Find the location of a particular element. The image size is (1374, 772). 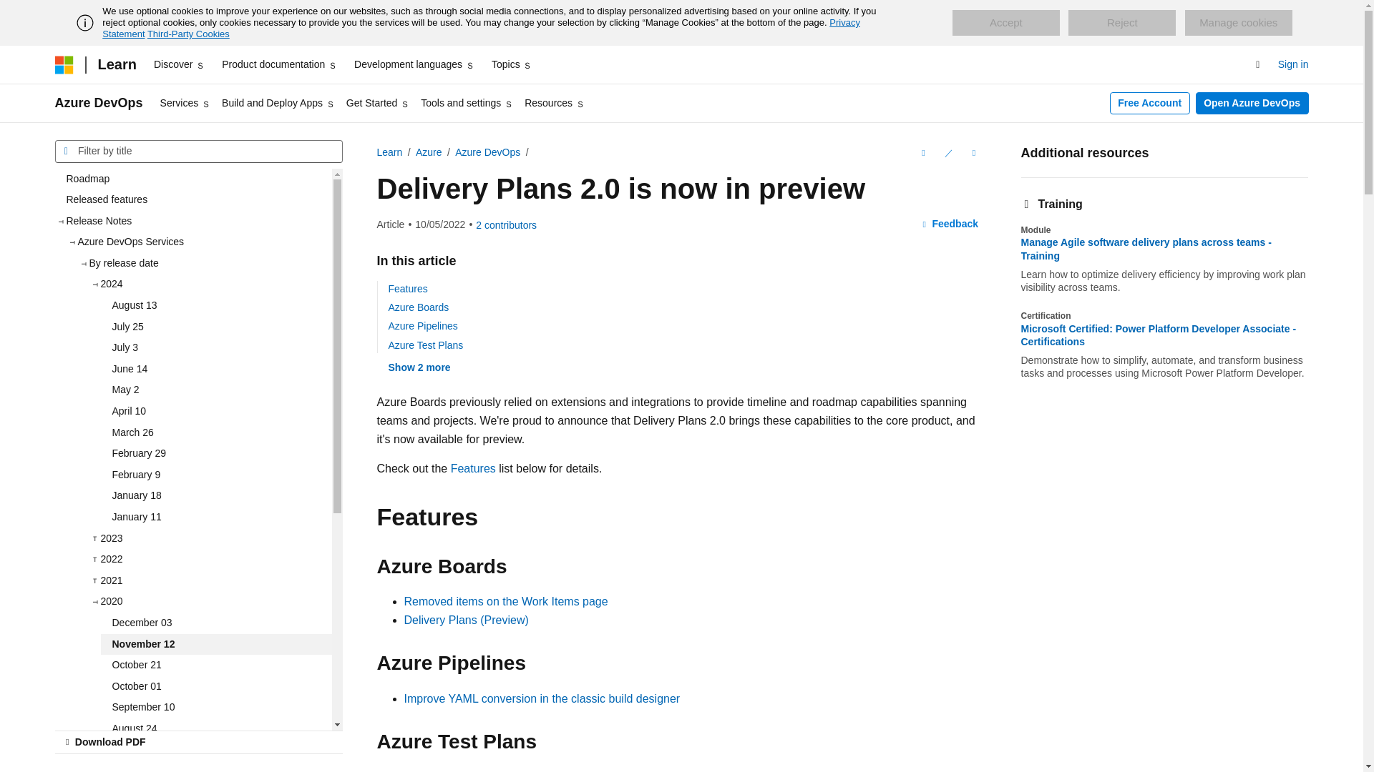

Topics is located at coordinates (512, 64).